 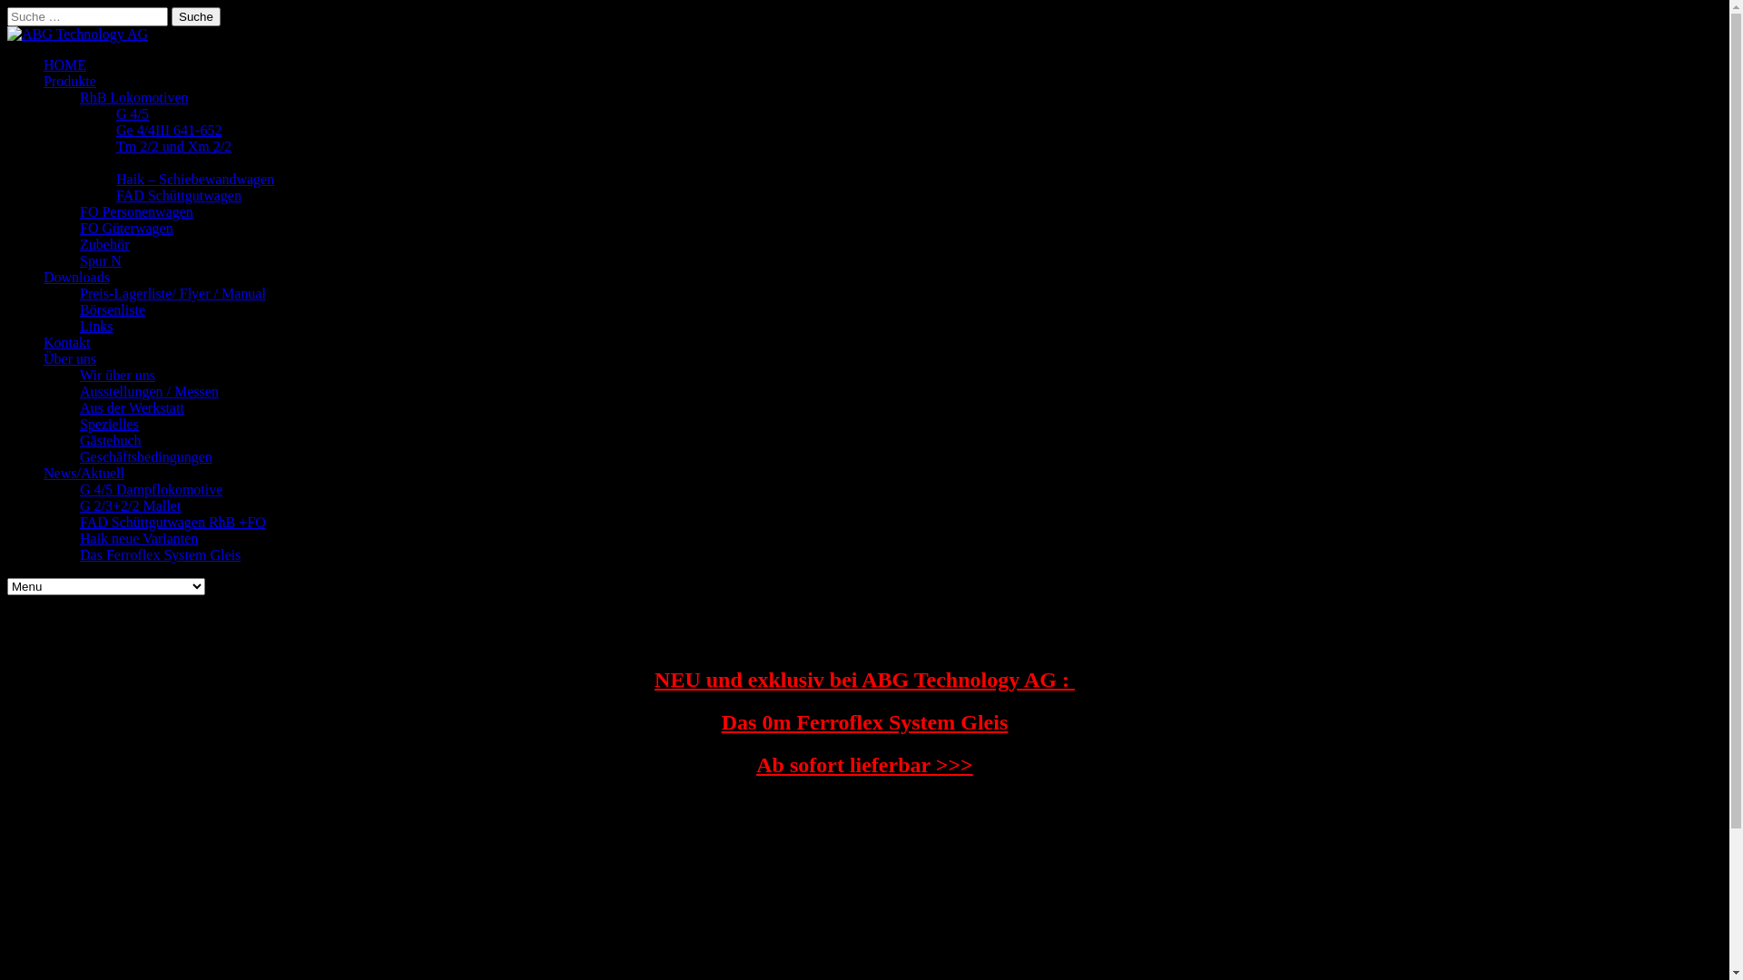 What do you see at coordinates (76, 278) in the screenshot?
I see `Downloads` at bounding box center [76, 278].